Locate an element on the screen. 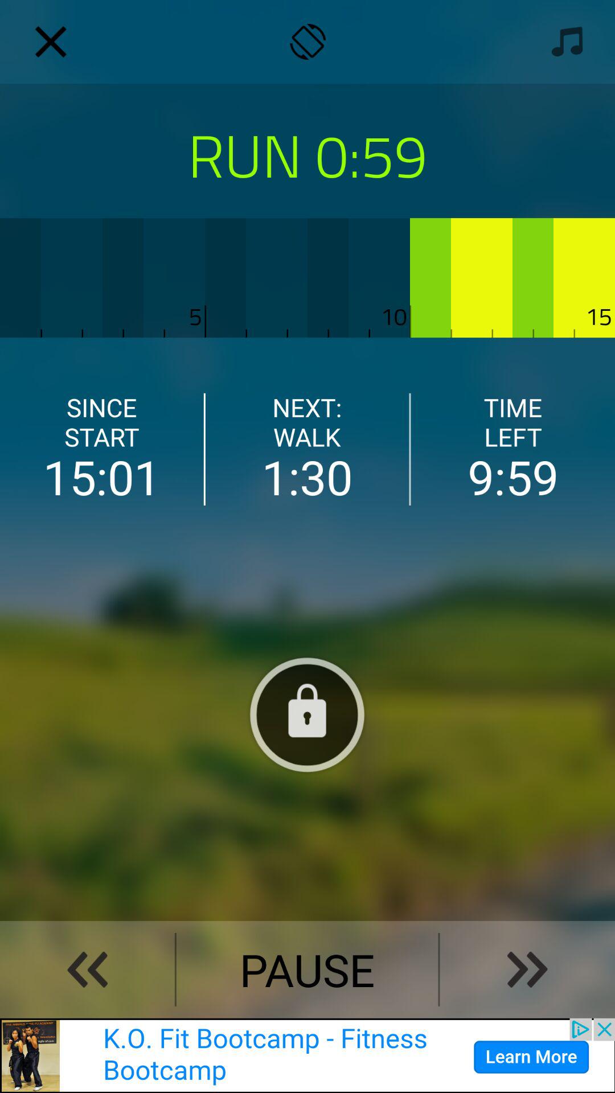  turn screen is located at coordinates (307, 42).